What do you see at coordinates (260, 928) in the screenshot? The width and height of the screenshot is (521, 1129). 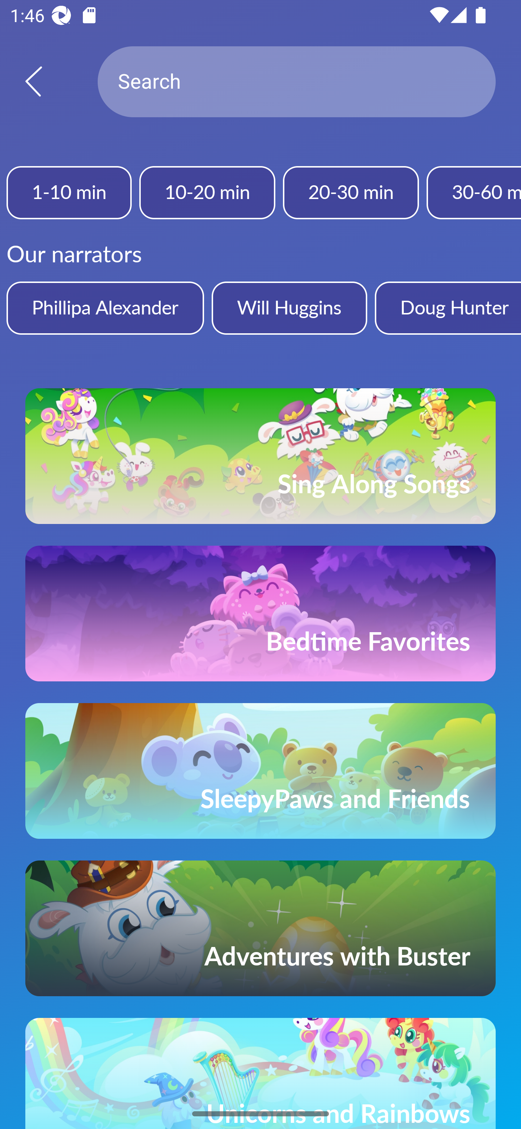 I see `Adventures with Buster` at bounding box center [260, 928].